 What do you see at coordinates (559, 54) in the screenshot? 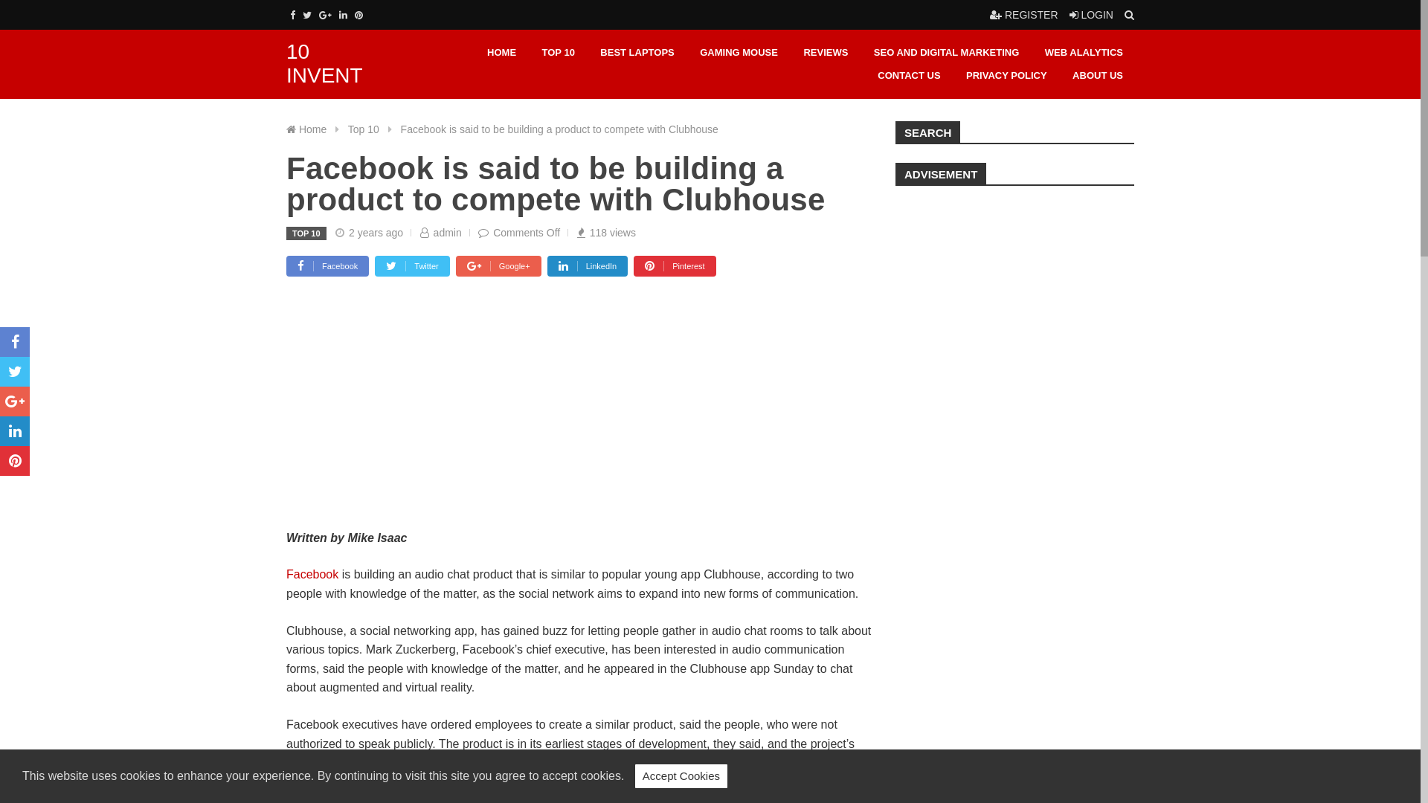
I see `TOP 10` at bounding box center [559, 54].